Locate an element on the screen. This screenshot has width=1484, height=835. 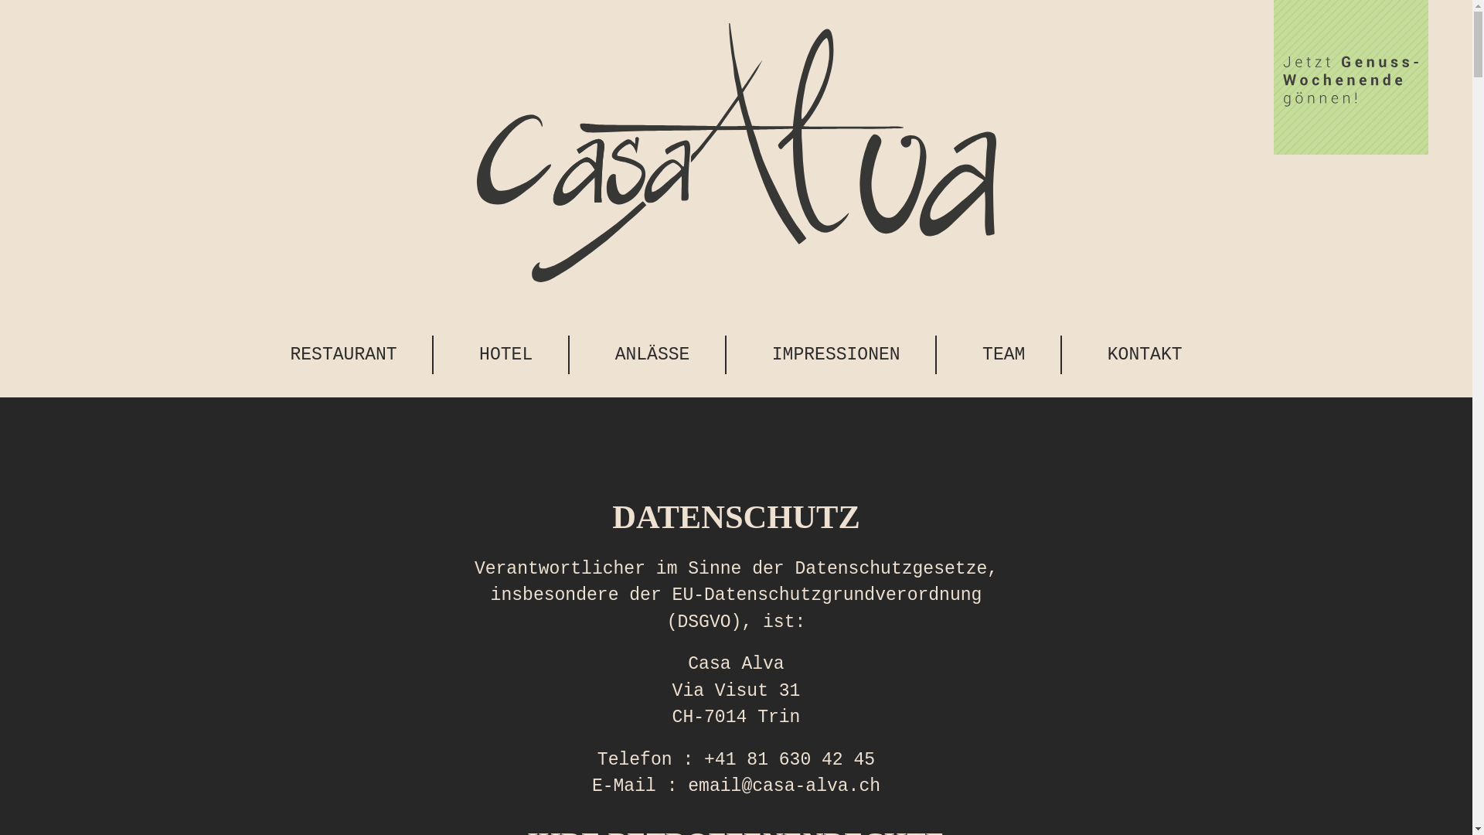
KONTAKT is located at coordinates (1145, 355).